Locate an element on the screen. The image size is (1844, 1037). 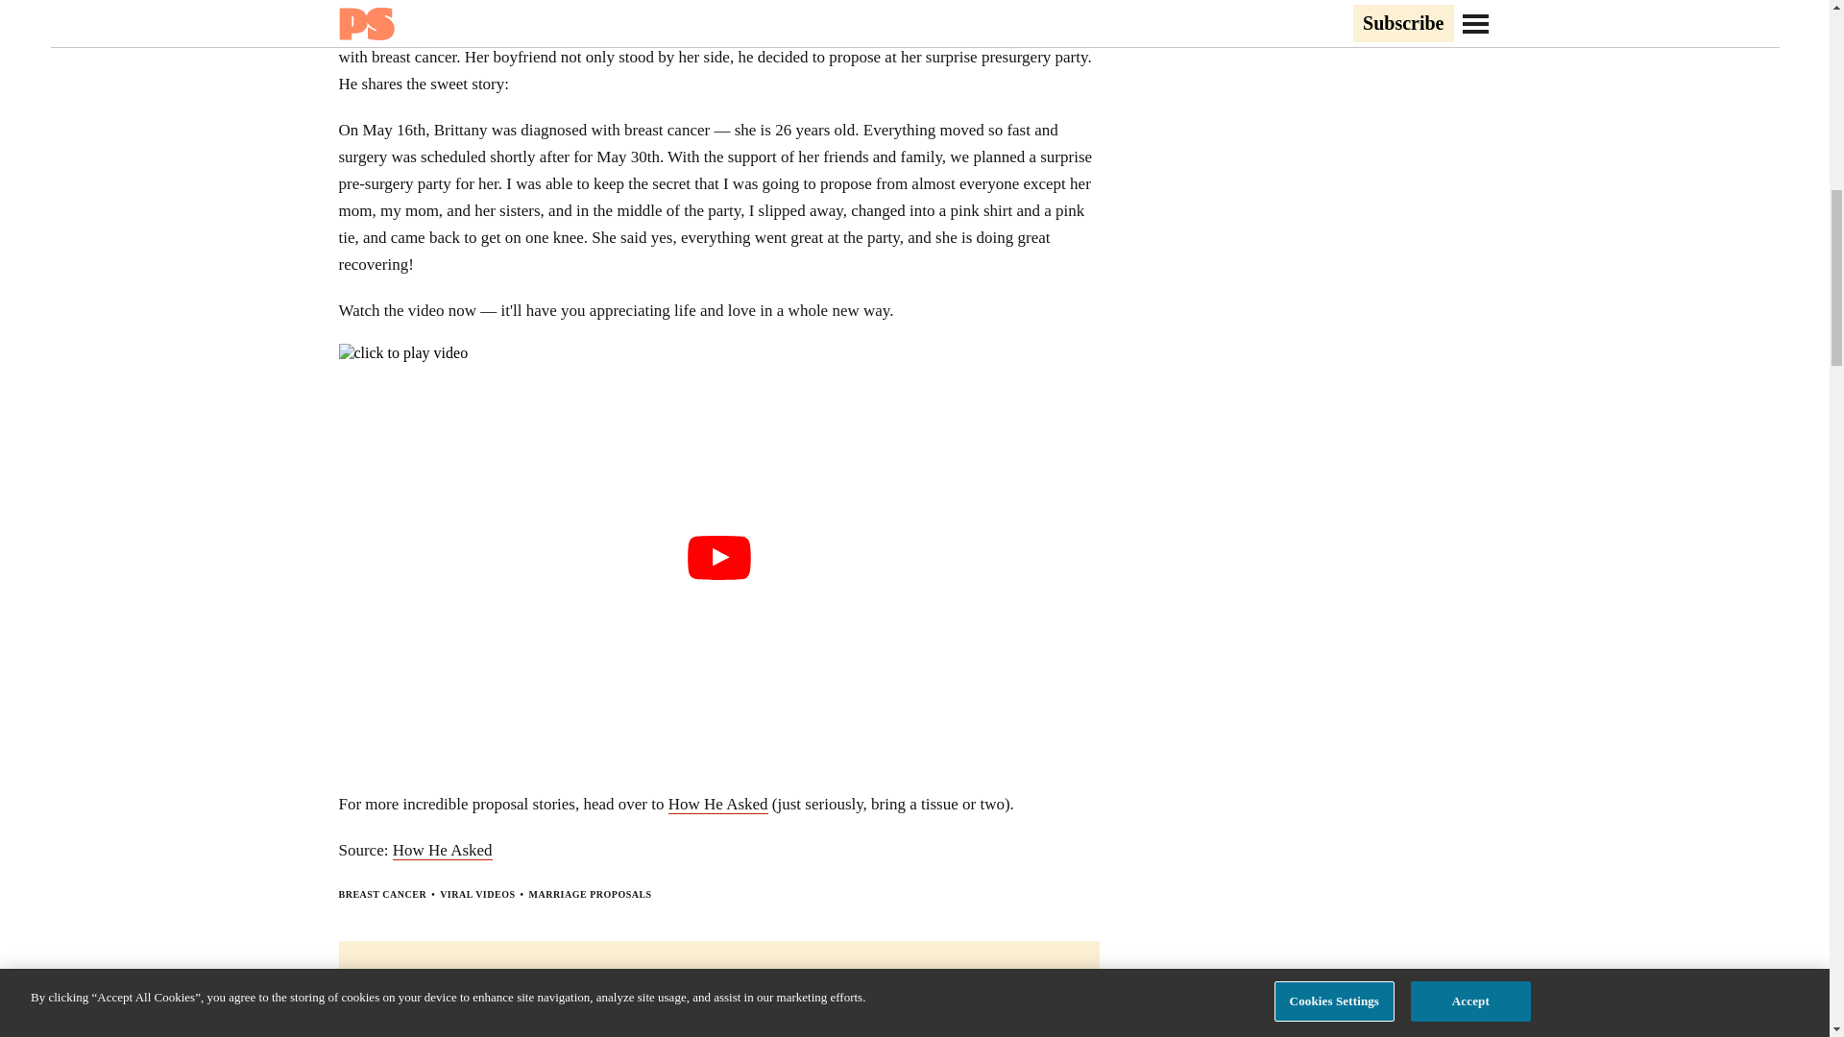
How He Asked is located at coordinates (442, 851).